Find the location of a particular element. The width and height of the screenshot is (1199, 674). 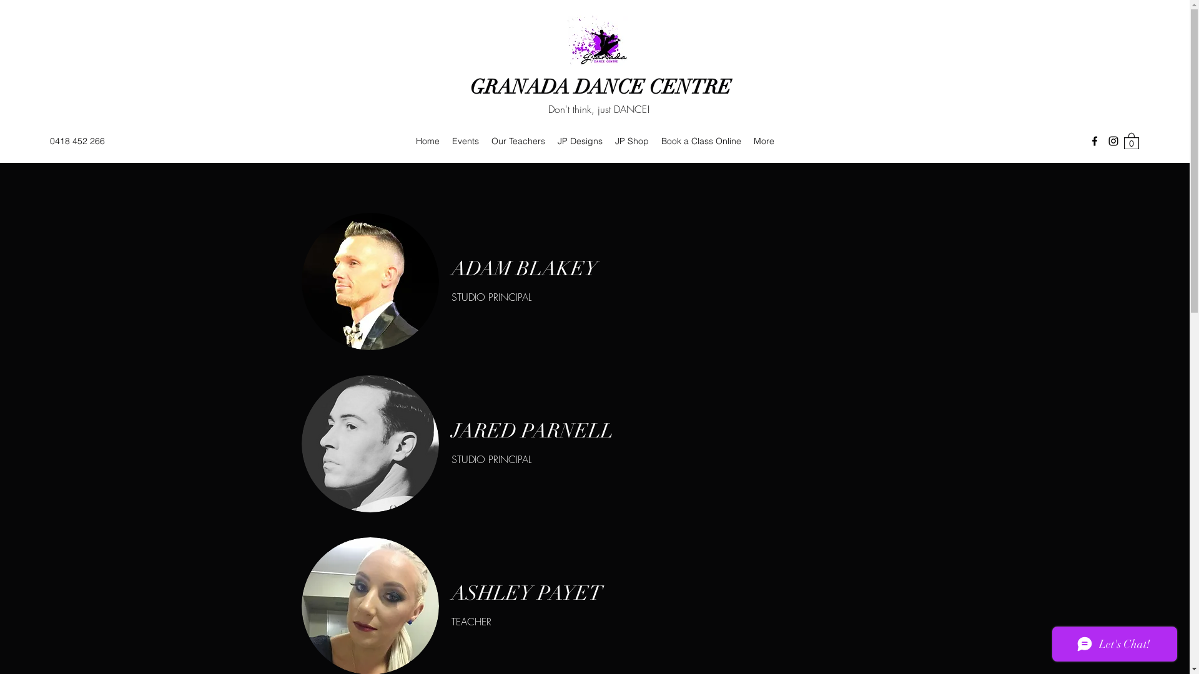

Book a Class Online is located at coordinates (701, 141).